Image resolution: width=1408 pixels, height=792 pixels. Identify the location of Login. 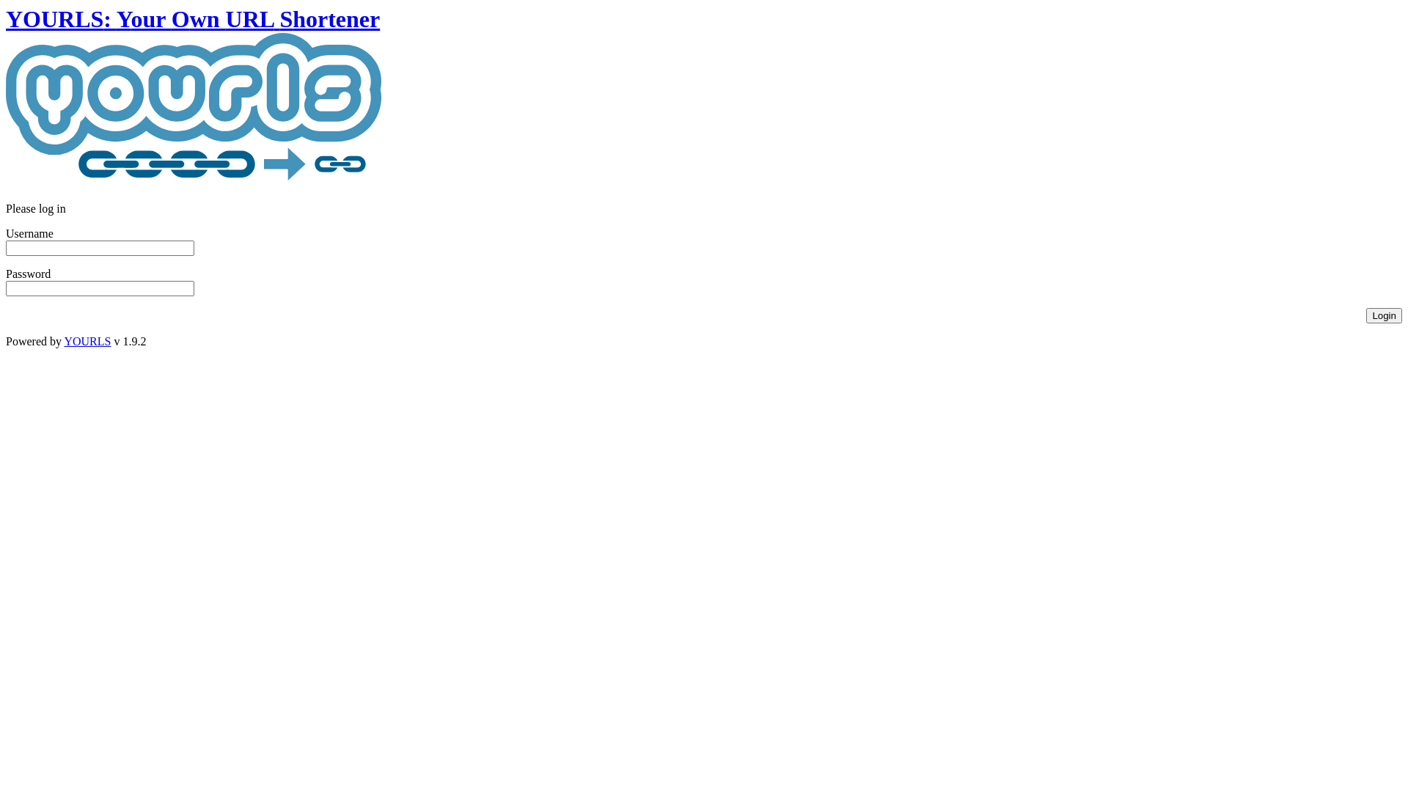
(1385, 315).